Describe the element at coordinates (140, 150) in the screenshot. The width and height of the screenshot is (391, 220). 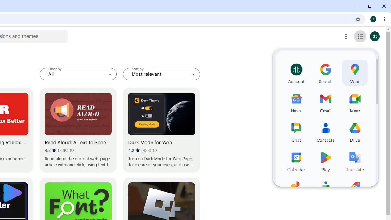
I see `Average rating 4.2 out of 5 stars. 423 ratings.` at that location.